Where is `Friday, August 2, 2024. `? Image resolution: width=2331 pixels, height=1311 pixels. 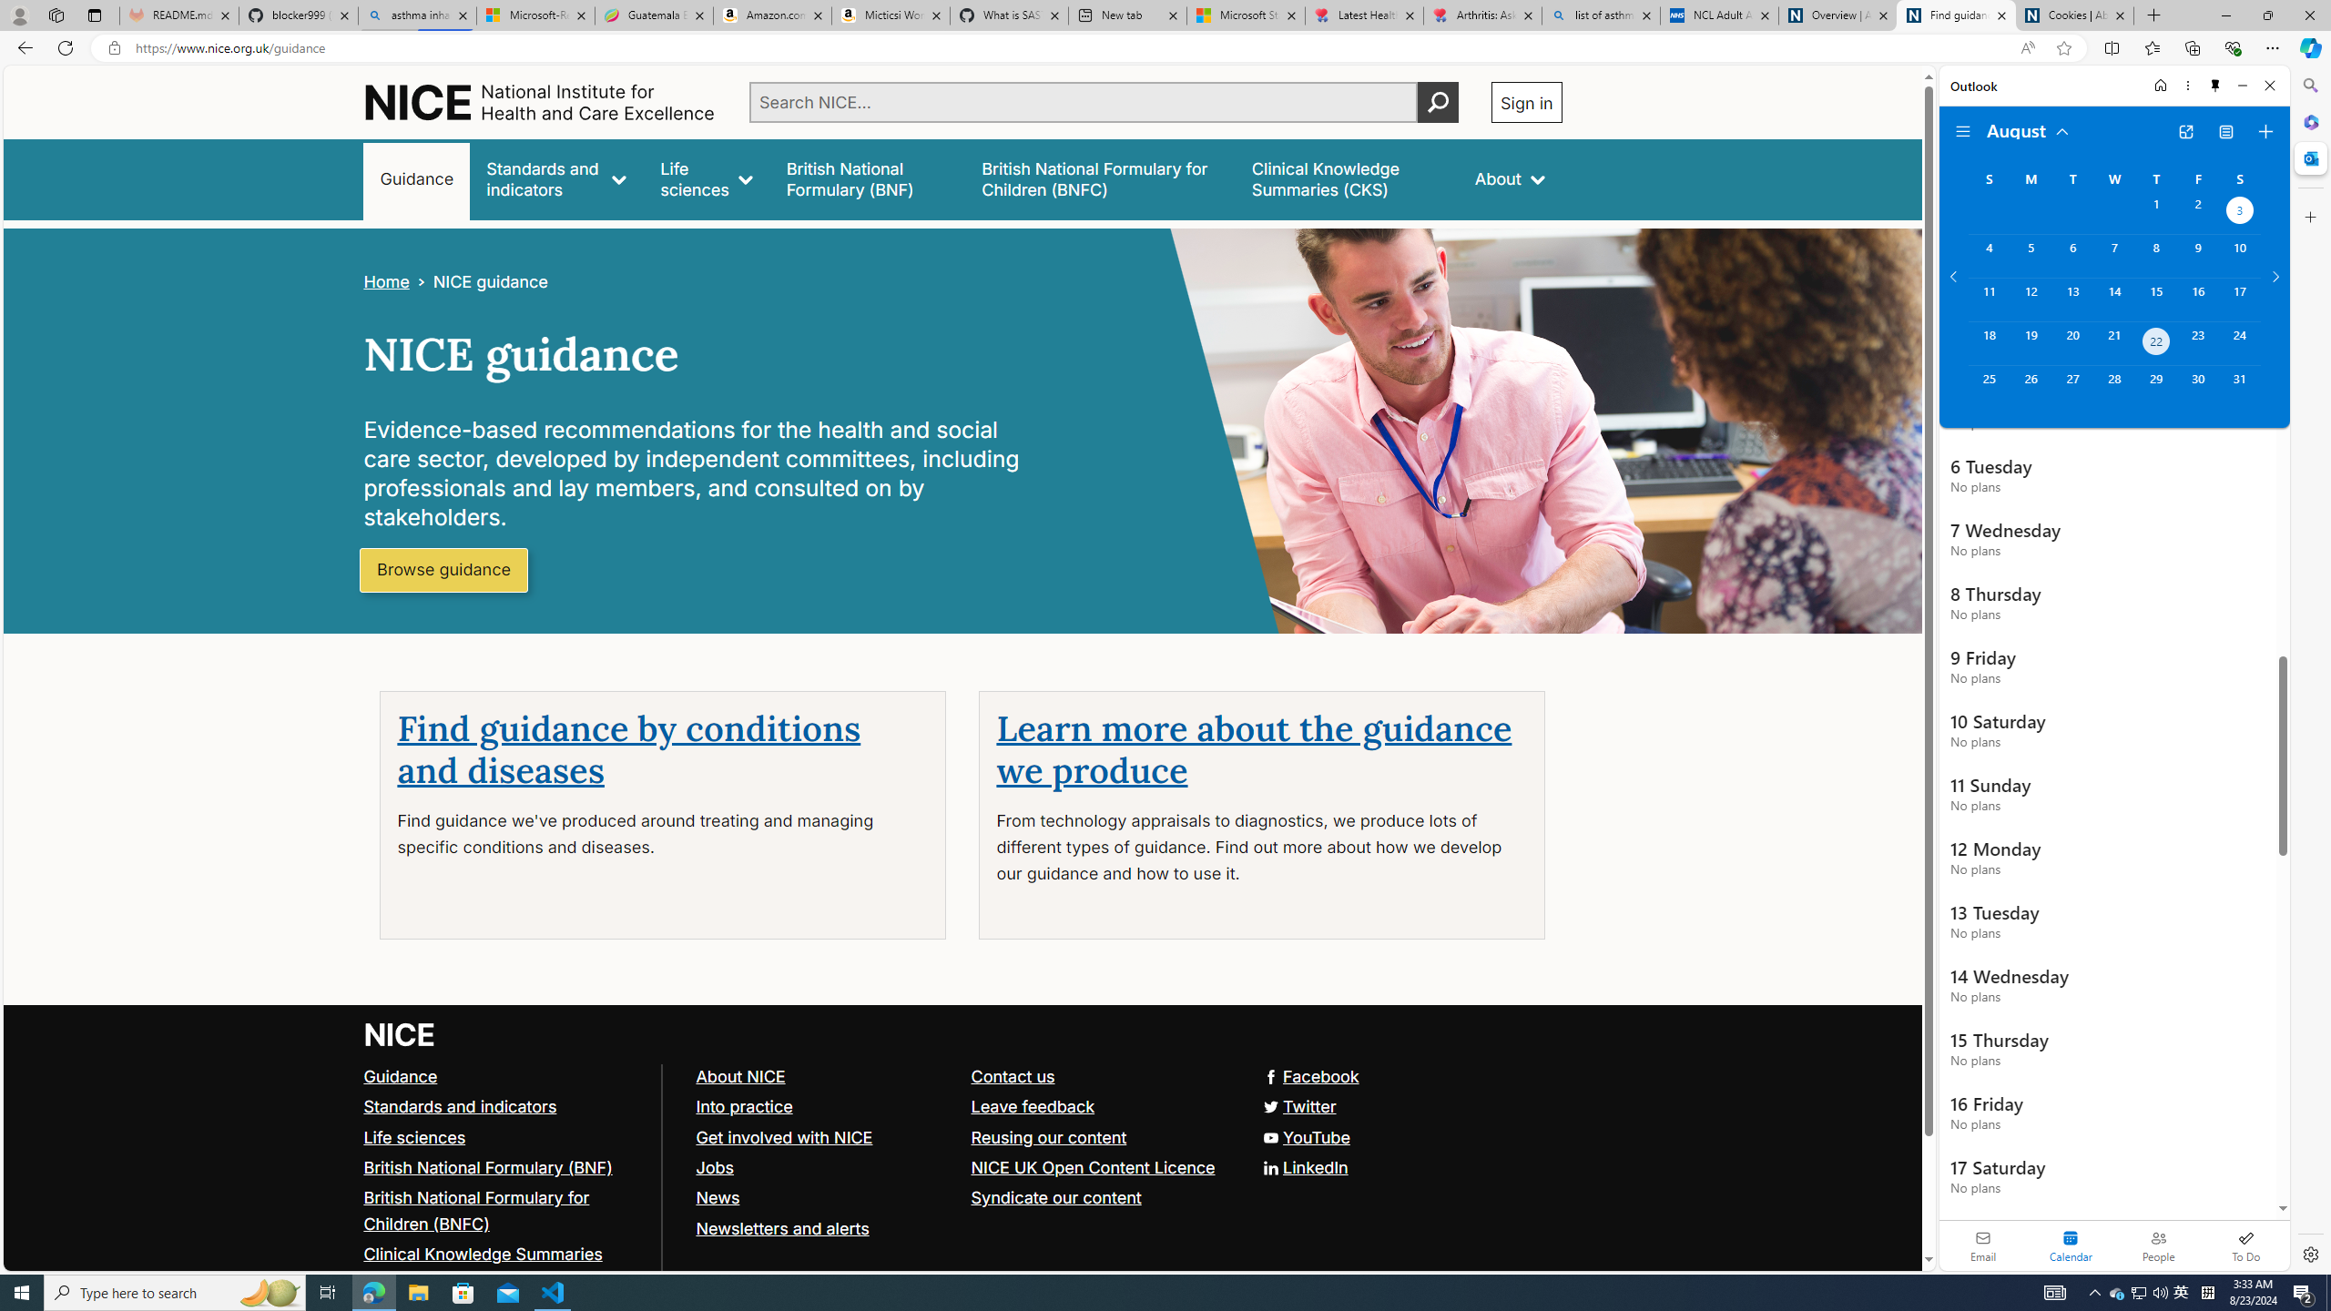
Friday, August 2, 2024.  is located at coordinates (2198, 212).